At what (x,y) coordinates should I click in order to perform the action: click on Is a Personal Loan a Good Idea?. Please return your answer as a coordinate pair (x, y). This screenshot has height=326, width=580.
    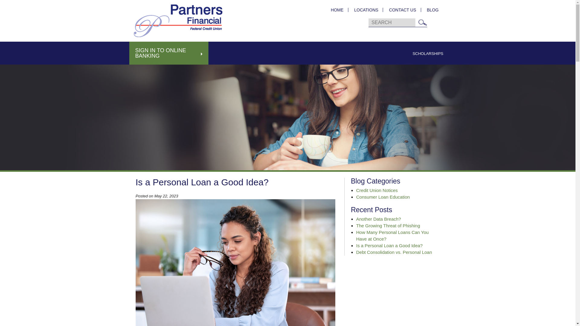
    Looking at the image, I should click on (389, 245).